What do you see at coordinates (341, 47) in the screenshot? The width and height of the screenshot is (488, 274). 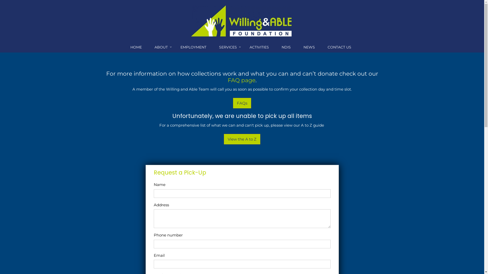 I see `CONTACT US` at bounding box center [341, 47].